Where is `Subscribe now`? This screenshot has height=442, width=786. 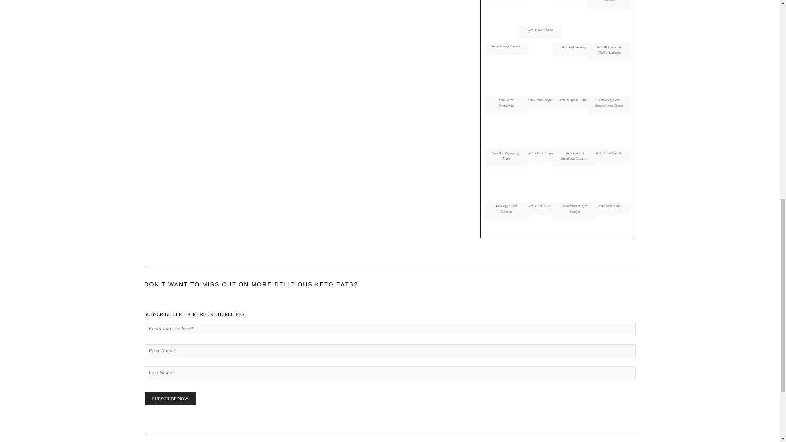 Subscribe now is located at coordinates (169, 399).